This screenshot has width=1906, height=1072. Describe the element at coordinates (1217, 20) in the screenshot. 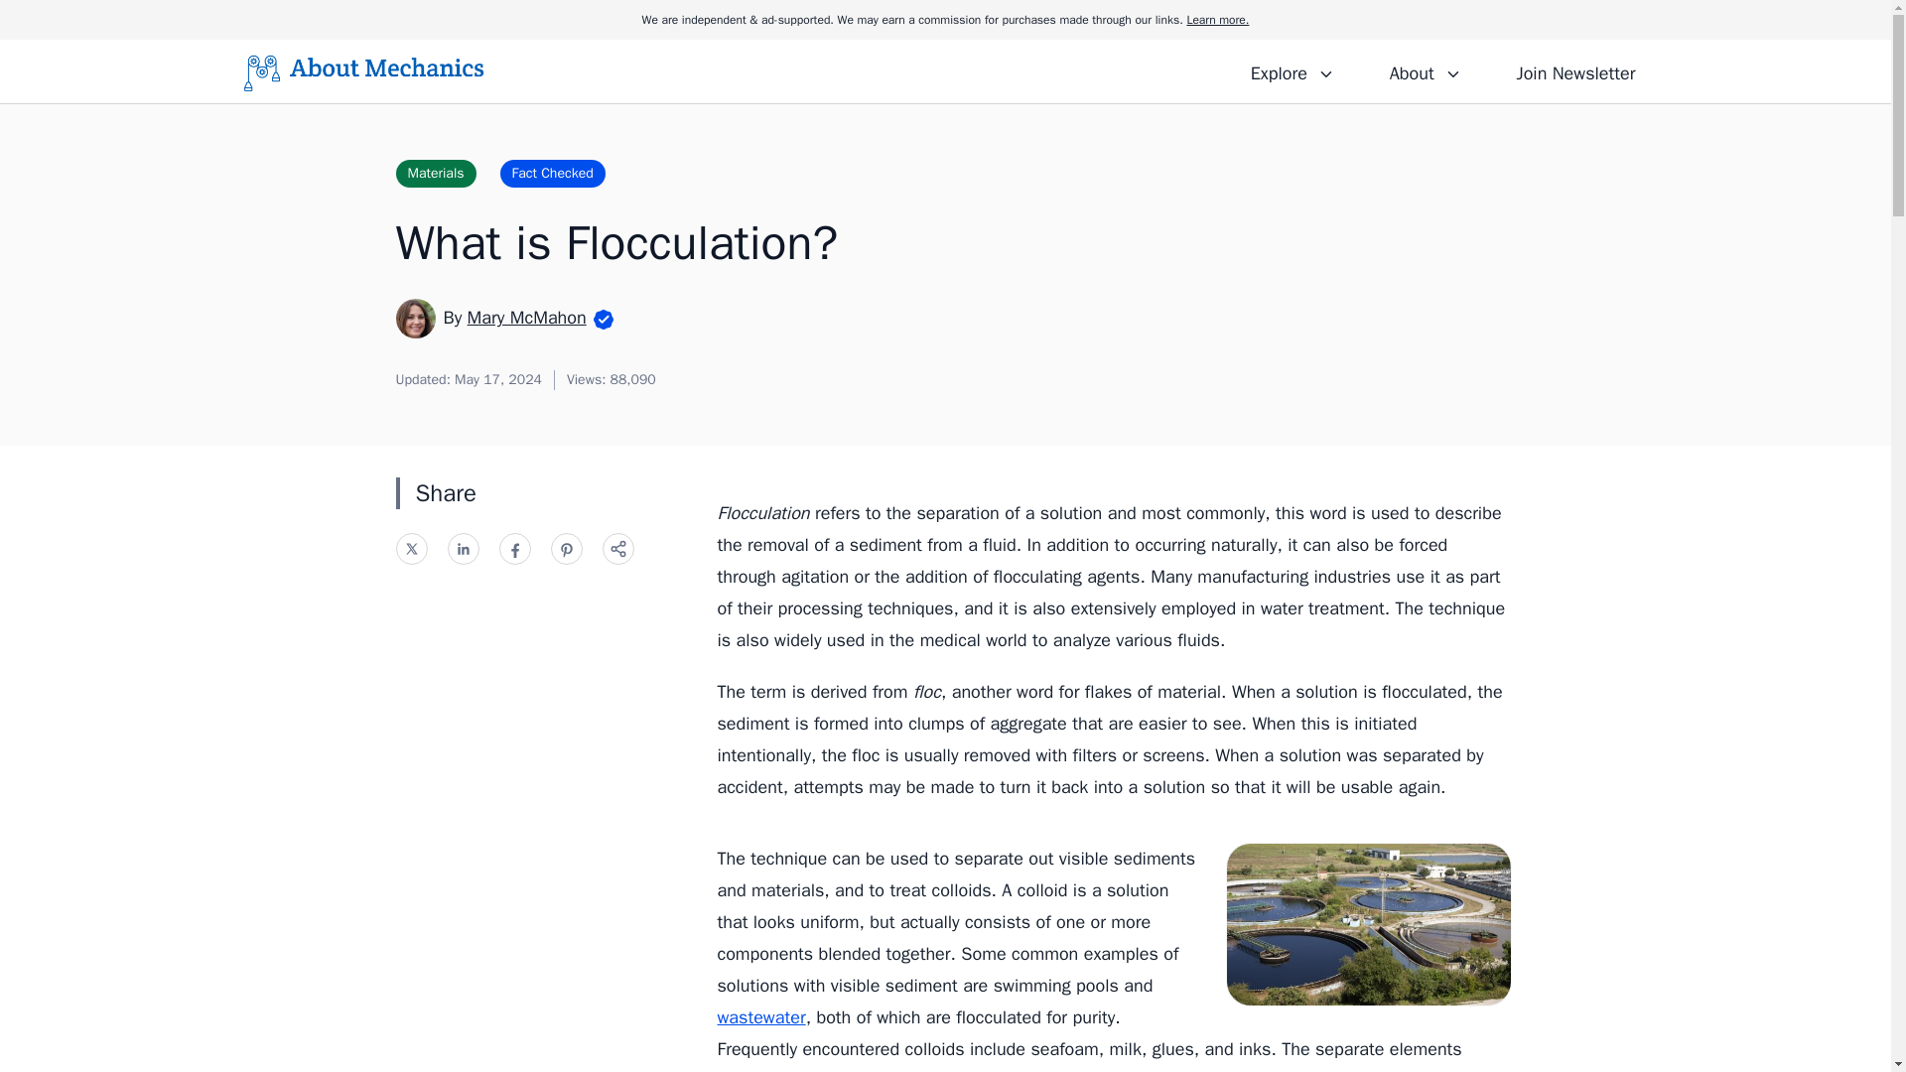

I see `Learn more.` at that location.